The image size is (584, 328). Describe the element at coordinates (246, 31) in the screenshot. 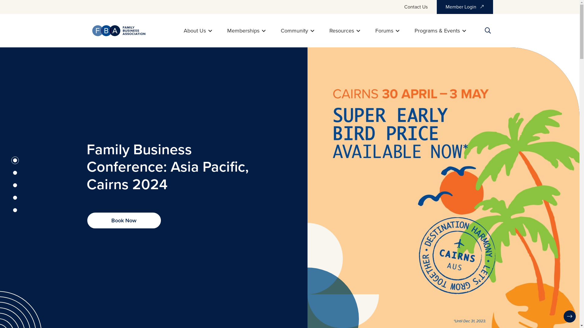

I see `Memberships` at that location.